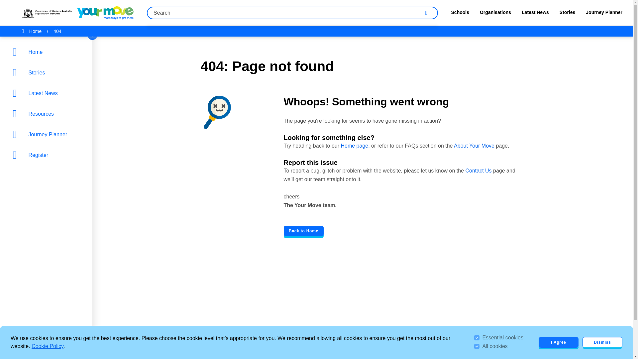 The width and height of the screenshot is (638, 359). Describe the element at coordinates (47, 346) in the screenshot. I see `Cookie Policy` at that location.